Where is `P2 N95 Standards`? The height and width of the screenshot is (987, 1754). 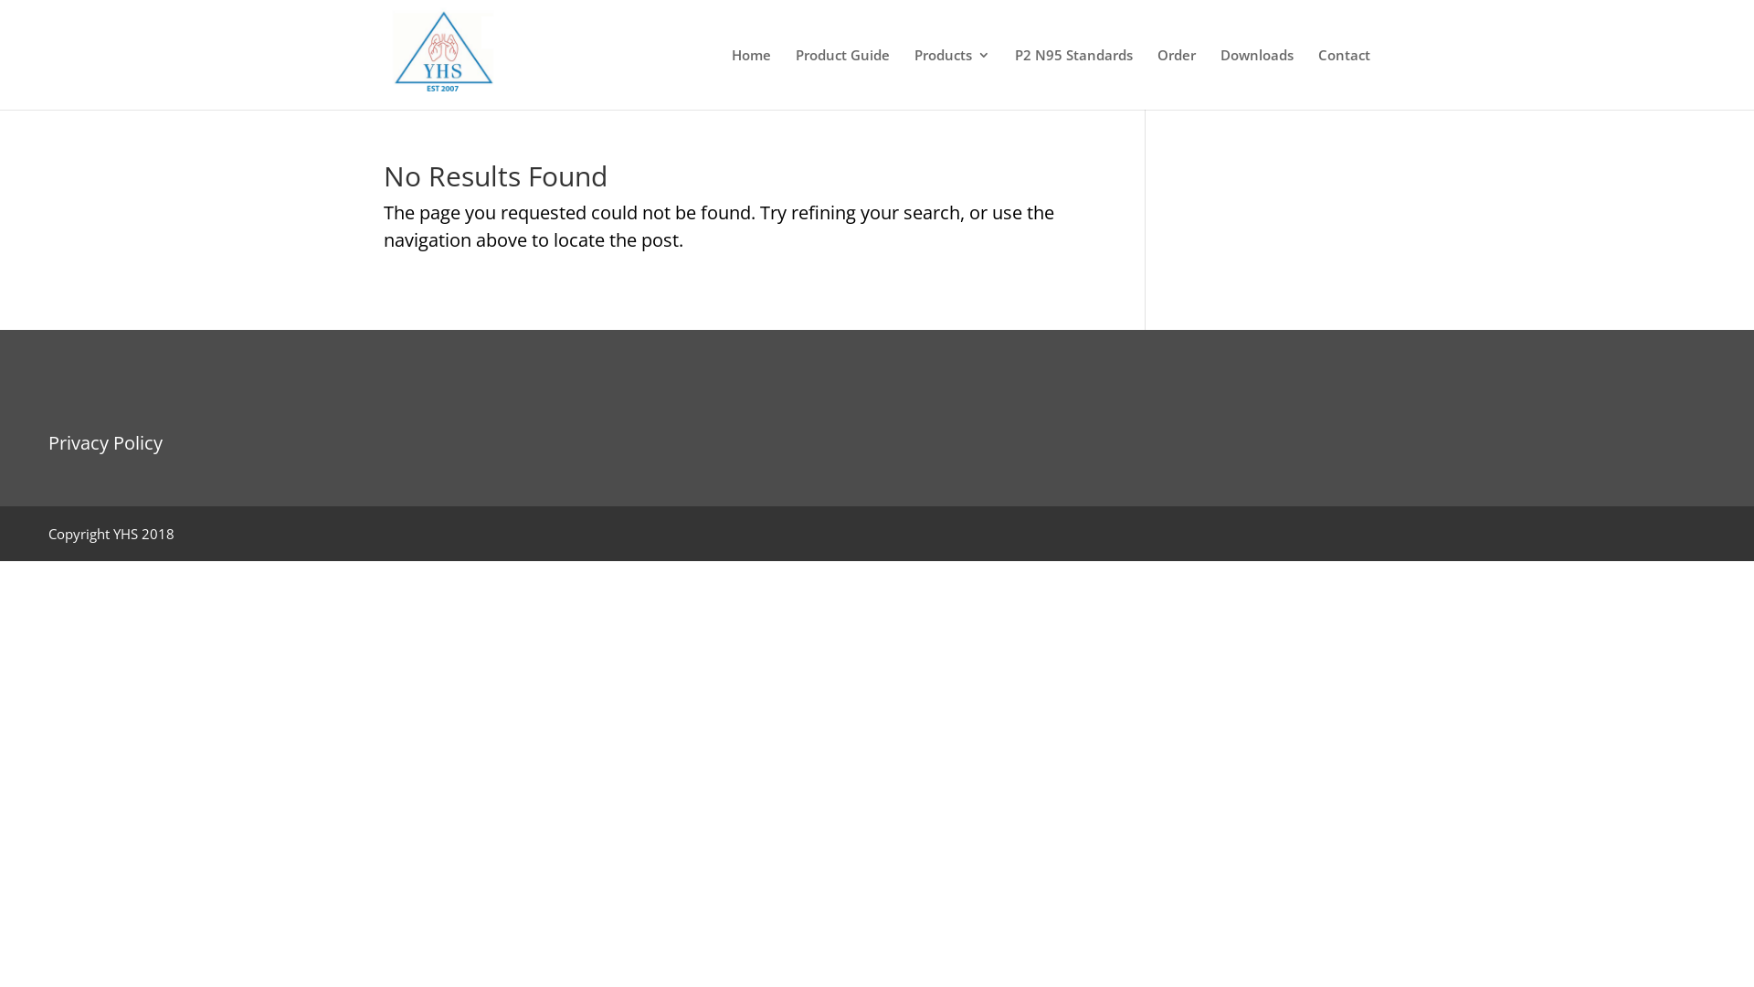 P2 N95 Standards is located at coordinates (1074, 79).